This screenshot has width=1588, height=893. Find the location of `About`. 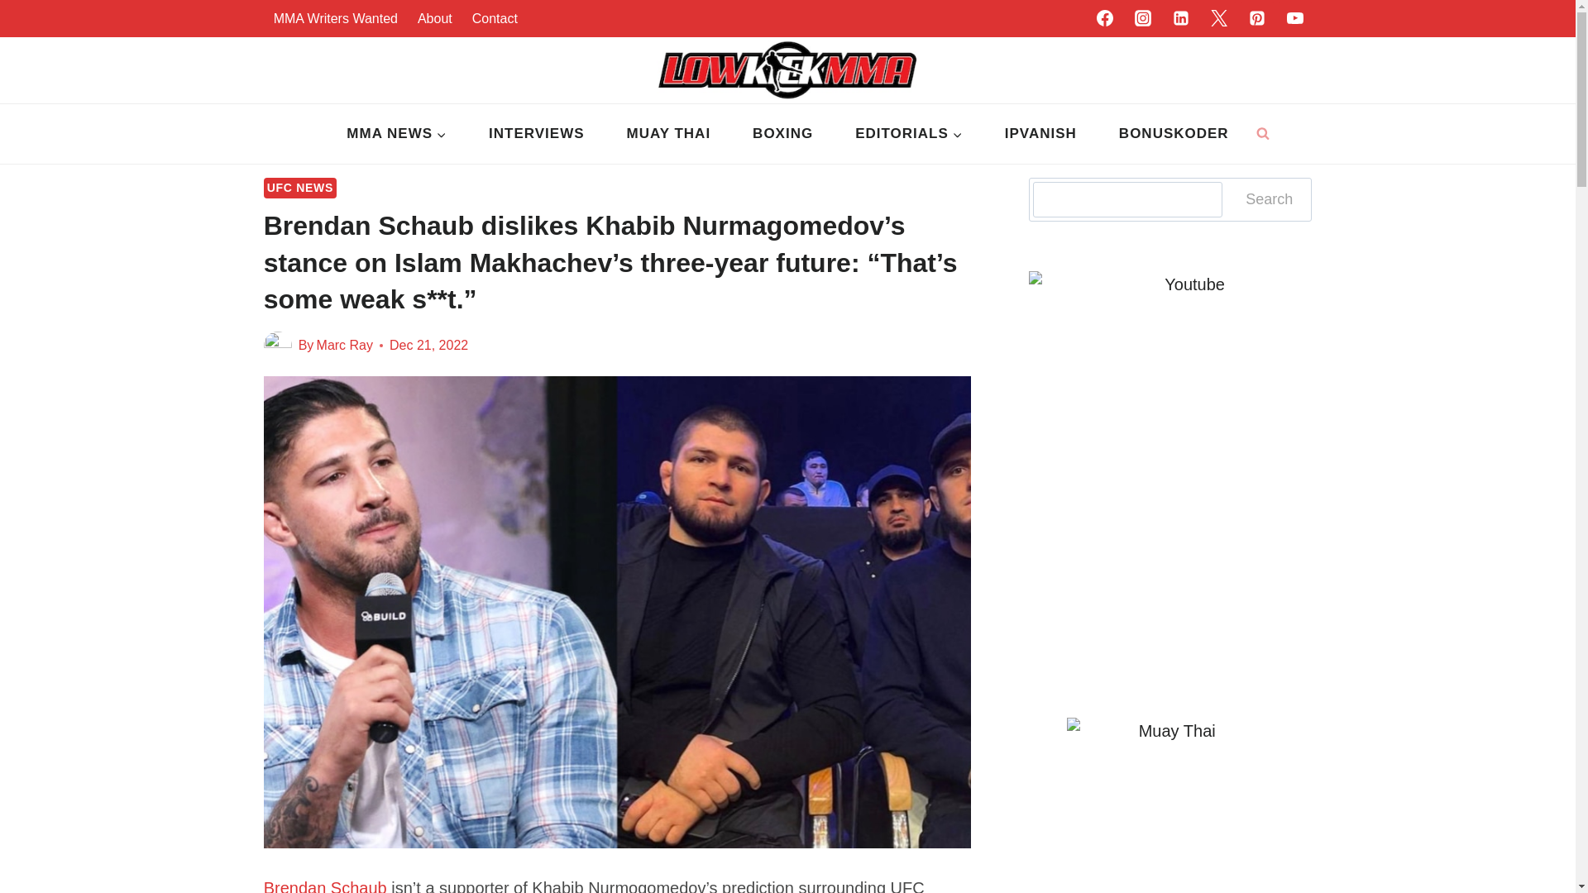

About is located at coordinates (435, 18).